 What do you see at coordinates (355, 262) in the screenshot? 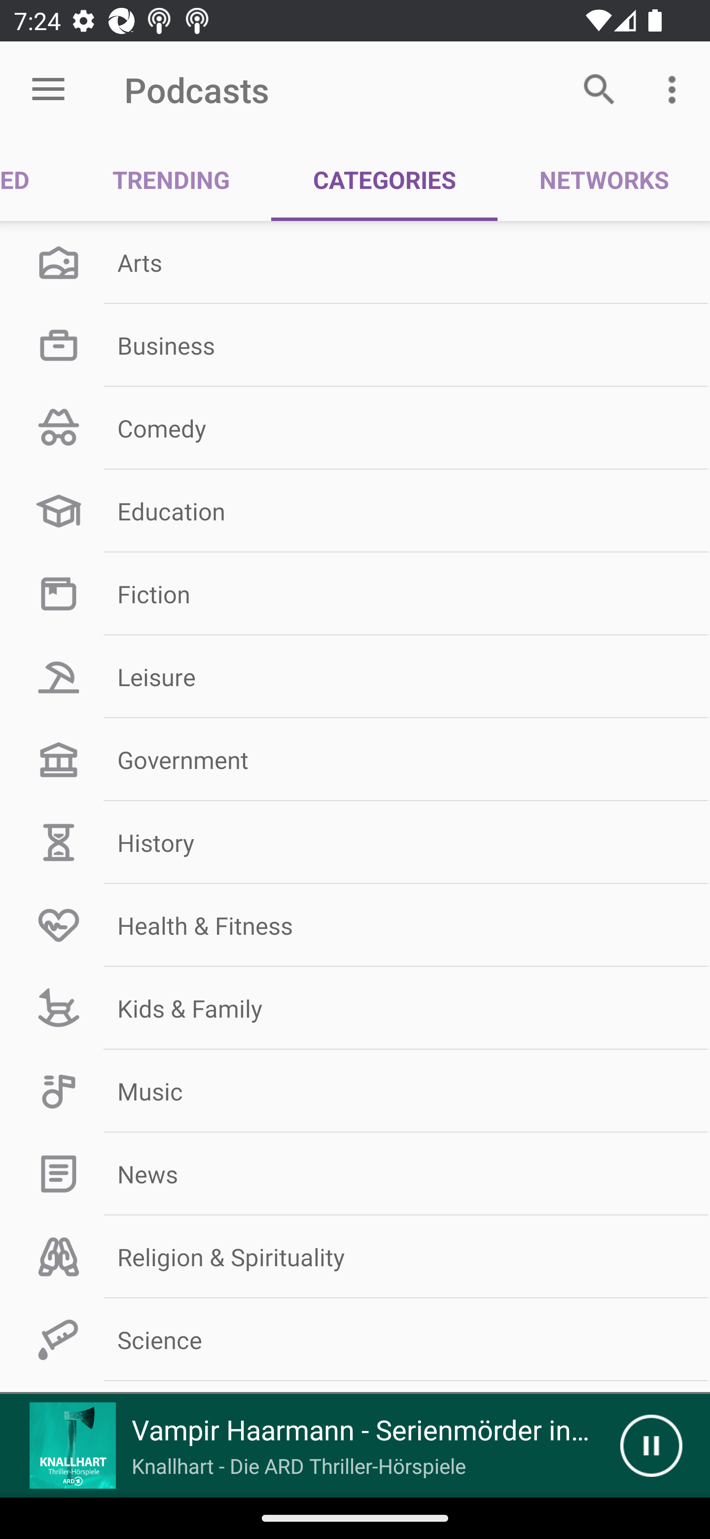
I see `Arts` at bounding box center [355, 262].